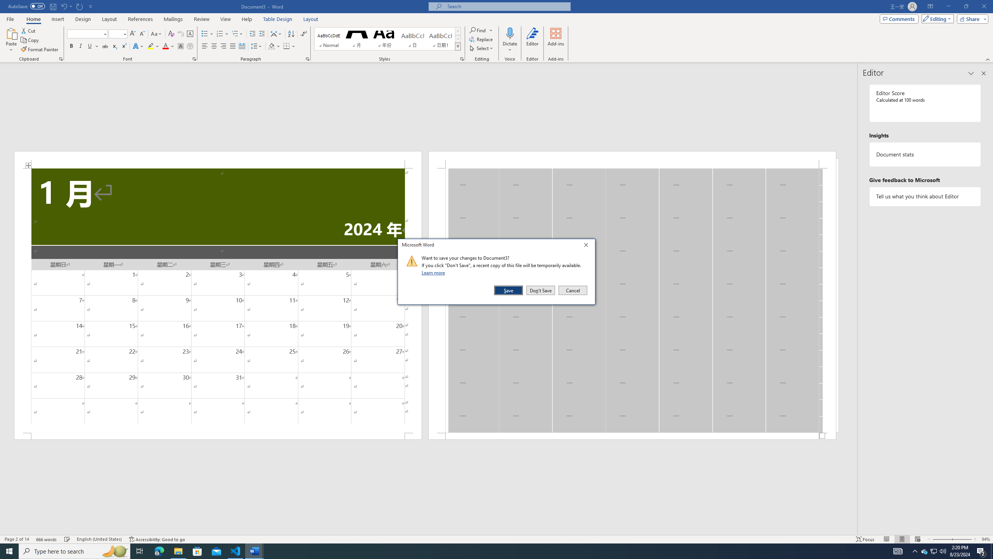  Describe the element at coordinates (190, 34) in the screenshot. I see `Align Right` at that location.